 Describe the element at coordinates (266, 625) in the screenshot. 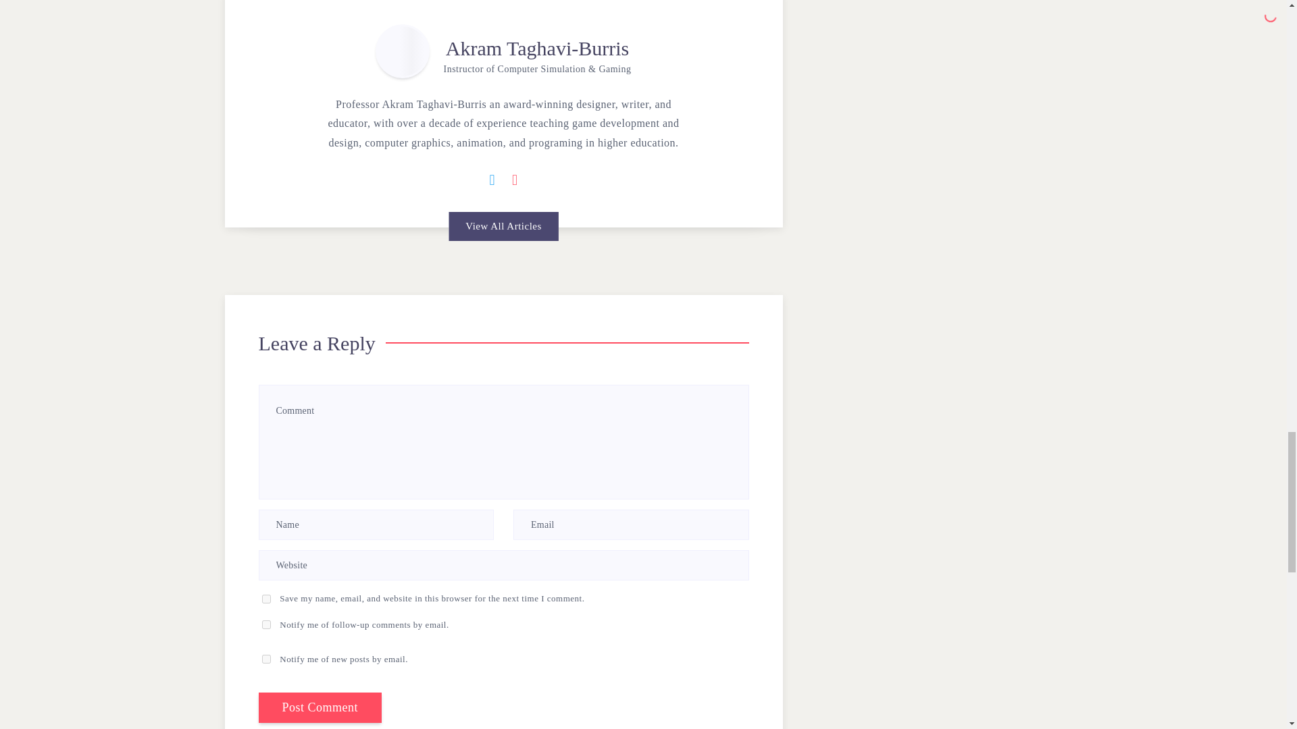

I see `subscribe` at that location.